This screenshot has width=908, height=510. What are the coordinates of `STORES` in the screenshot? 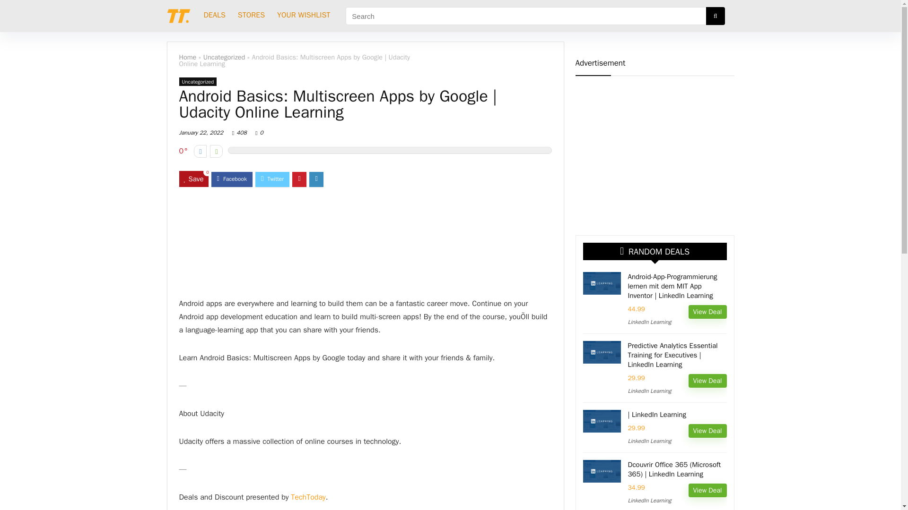 It's located at (251, 16).